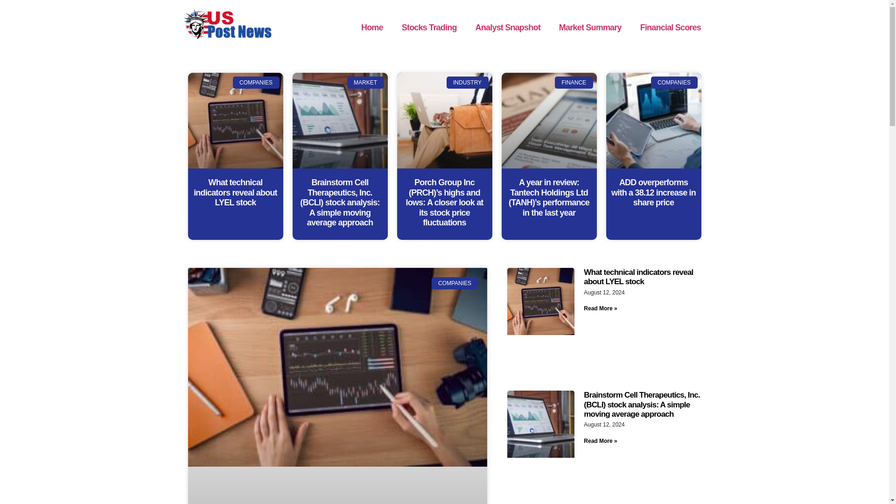  What do you see at coordinates (372, 27) in the screenshot?
I see `Home` at bounding box center [372, 27].